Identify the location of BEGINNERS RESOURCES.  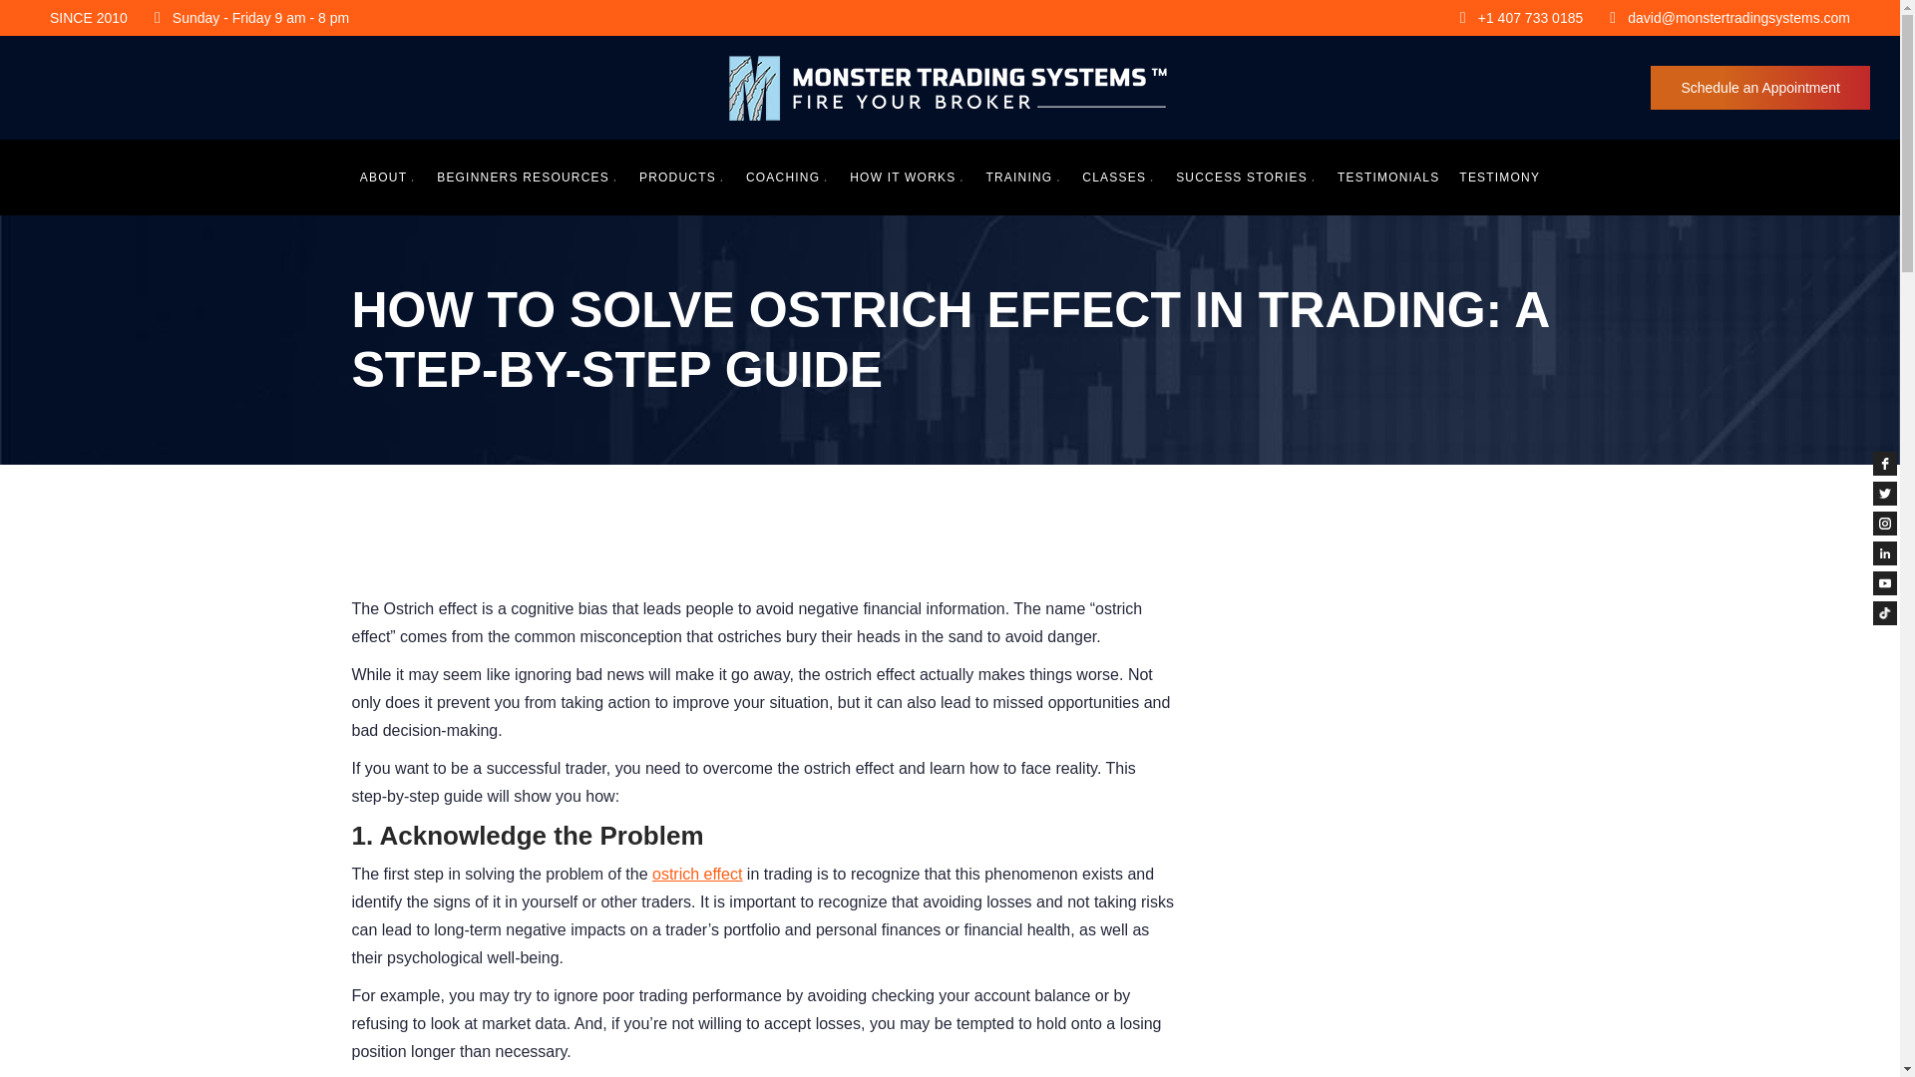
(527, 177).